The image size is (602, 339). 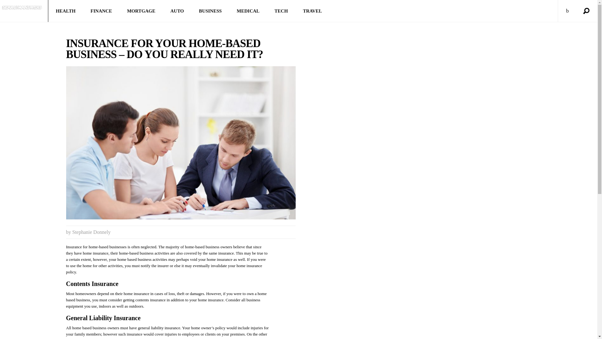 What do you see at coordinates (65, 11) in the screenshot?
I see `HEALTH` at bounding box center [65, 11].